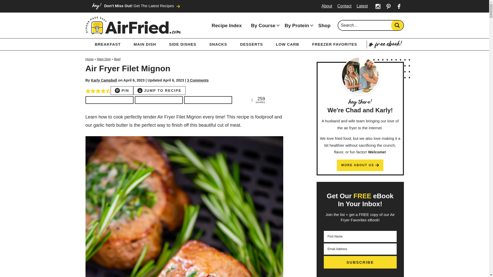 The width and height of the screenshot is (493, 277). What do you see at coordinates (159, 91) in the screenshot?
I see `JUMP TO RECIPE` at bounding box center [159, 91].